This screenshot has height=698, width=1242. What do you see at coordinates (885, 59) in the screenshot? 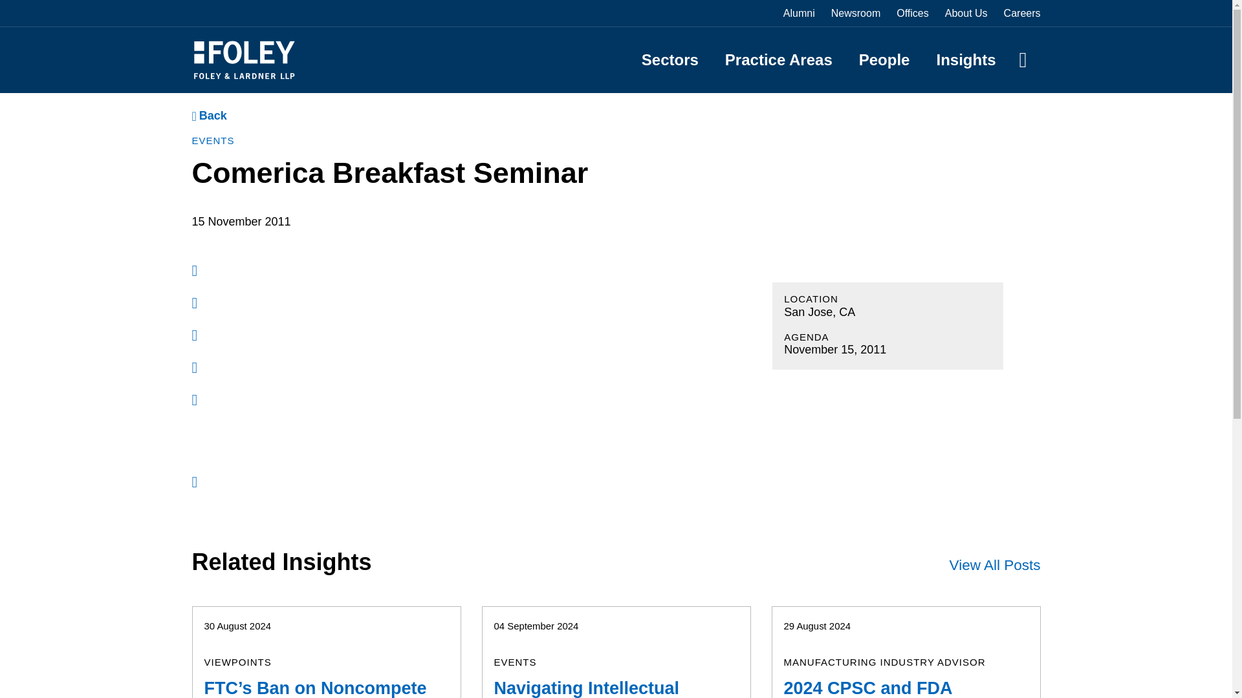
I see `People` at bounding box center [885, 59].